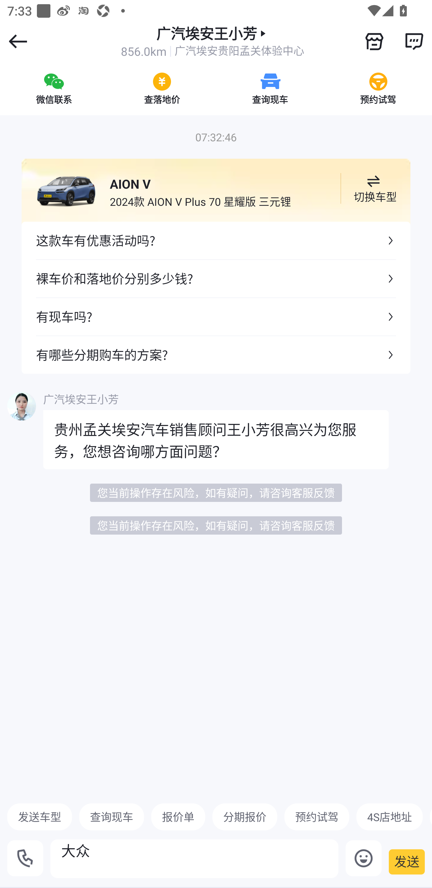 This screenshot has width=432, height=888. What do you see at coordinates (373, 188) in the screenshot?
I see `切换车型` at bounding box center [373, 188].